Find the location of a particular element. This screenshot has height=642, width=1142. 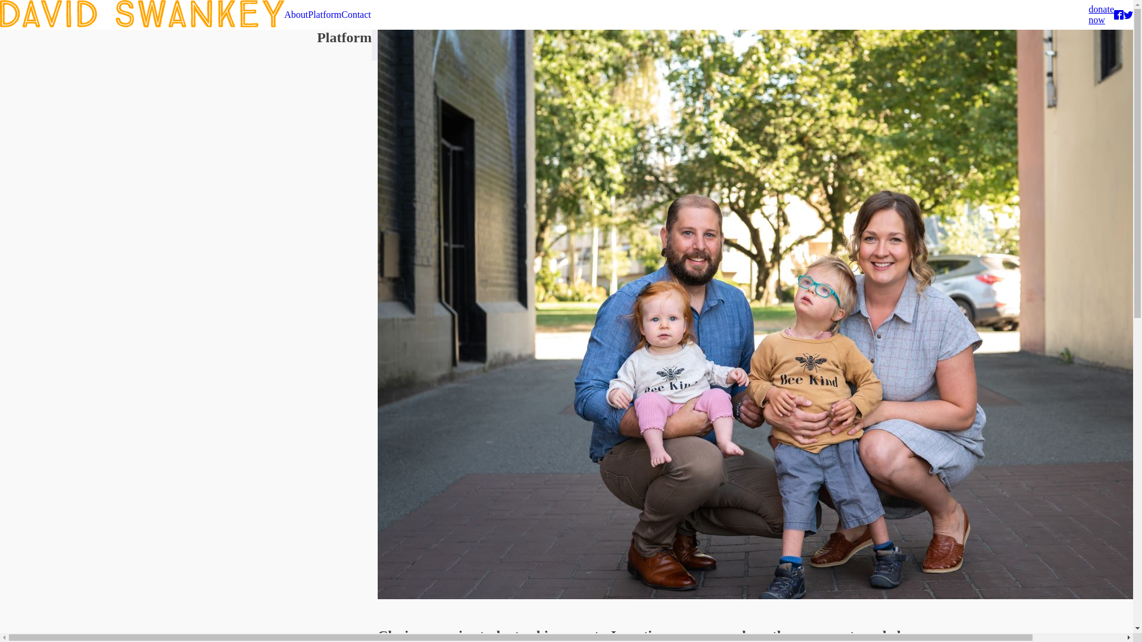

Platform is located at coordinates (296, 14).